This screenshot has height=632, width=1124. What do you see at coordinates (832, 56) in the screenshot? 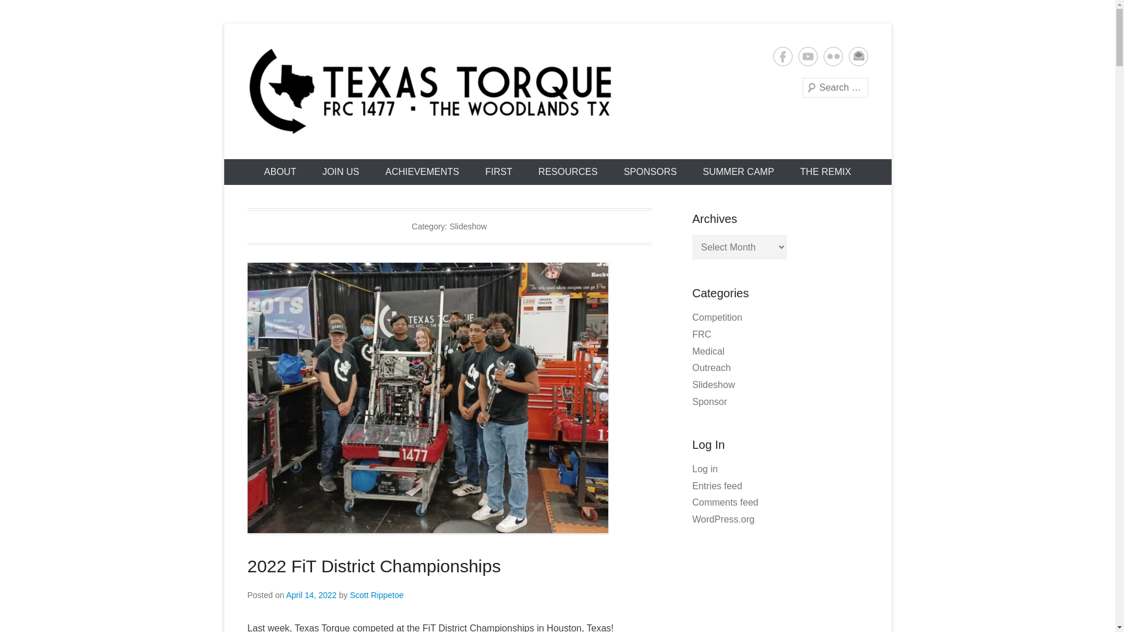
I see `Flickr` at bounding box center [832, 56].